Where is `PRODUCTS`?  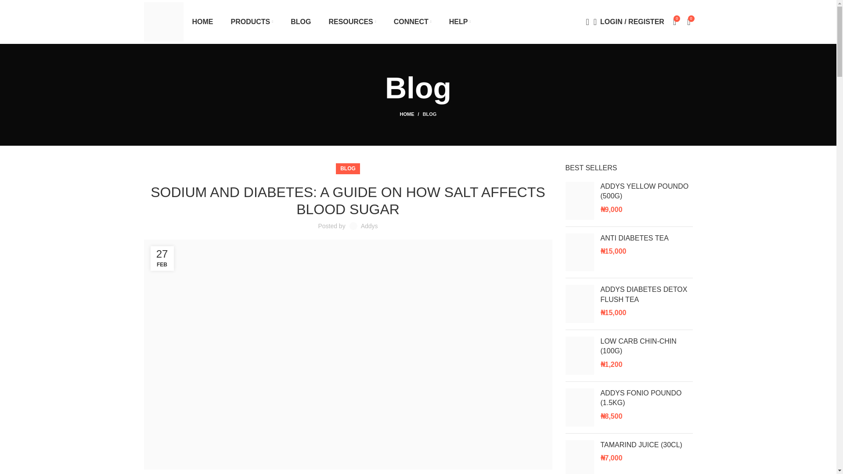
PRODUCTS is located at coordinates (252, 22).